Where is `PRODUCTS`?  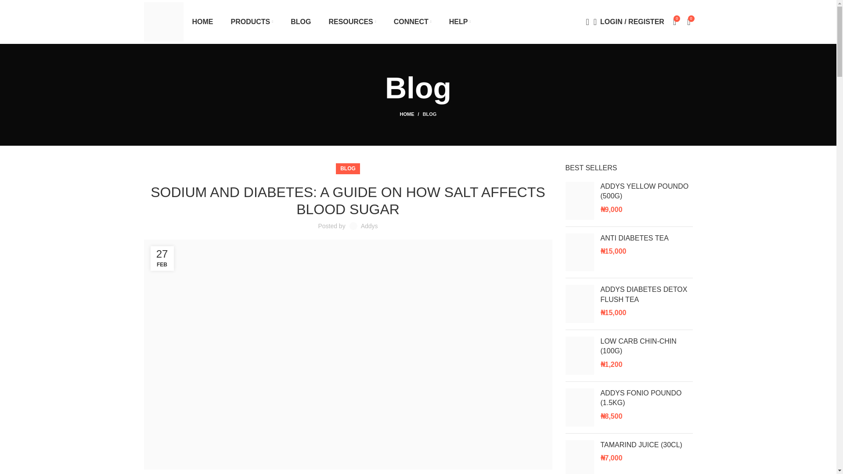
PRODUCTS is located at coordinates (252, 22).